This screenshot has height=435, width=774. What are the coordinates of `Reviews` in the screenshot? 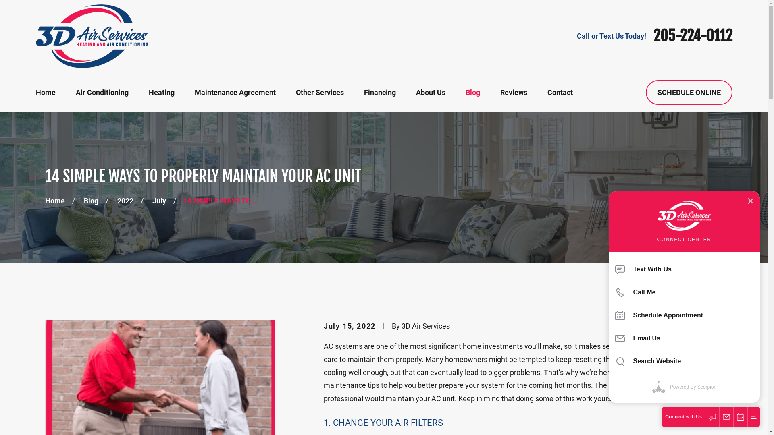 It's located at (514, 93).